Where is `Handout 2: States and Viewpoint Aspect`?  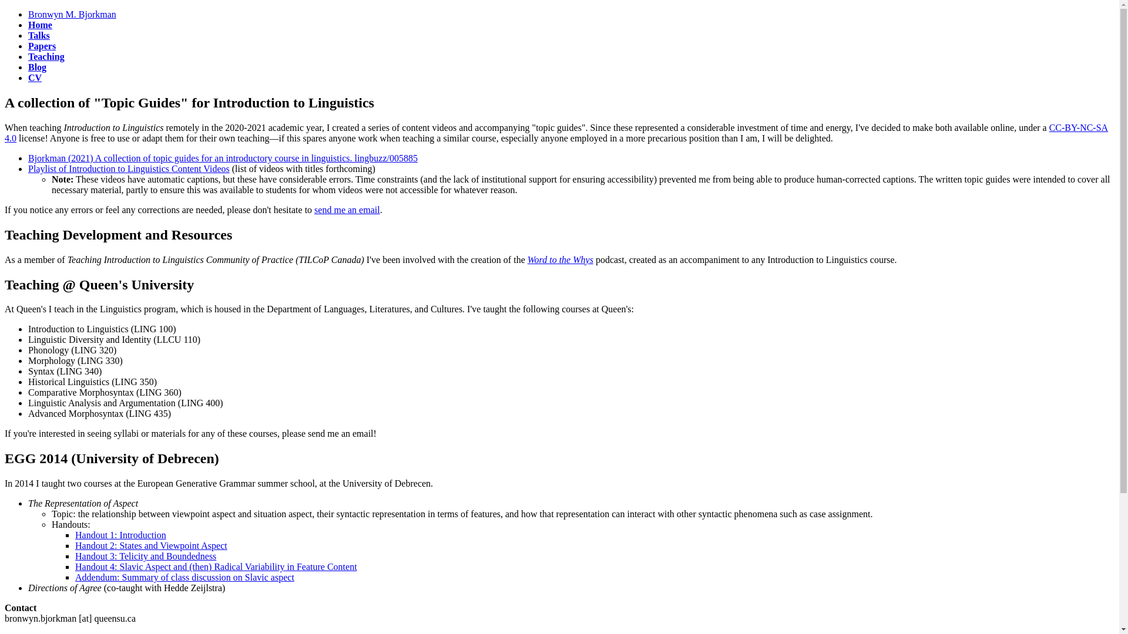
Handout 2: States and Viewpoint Aspect is located at coordinates (152, 546).